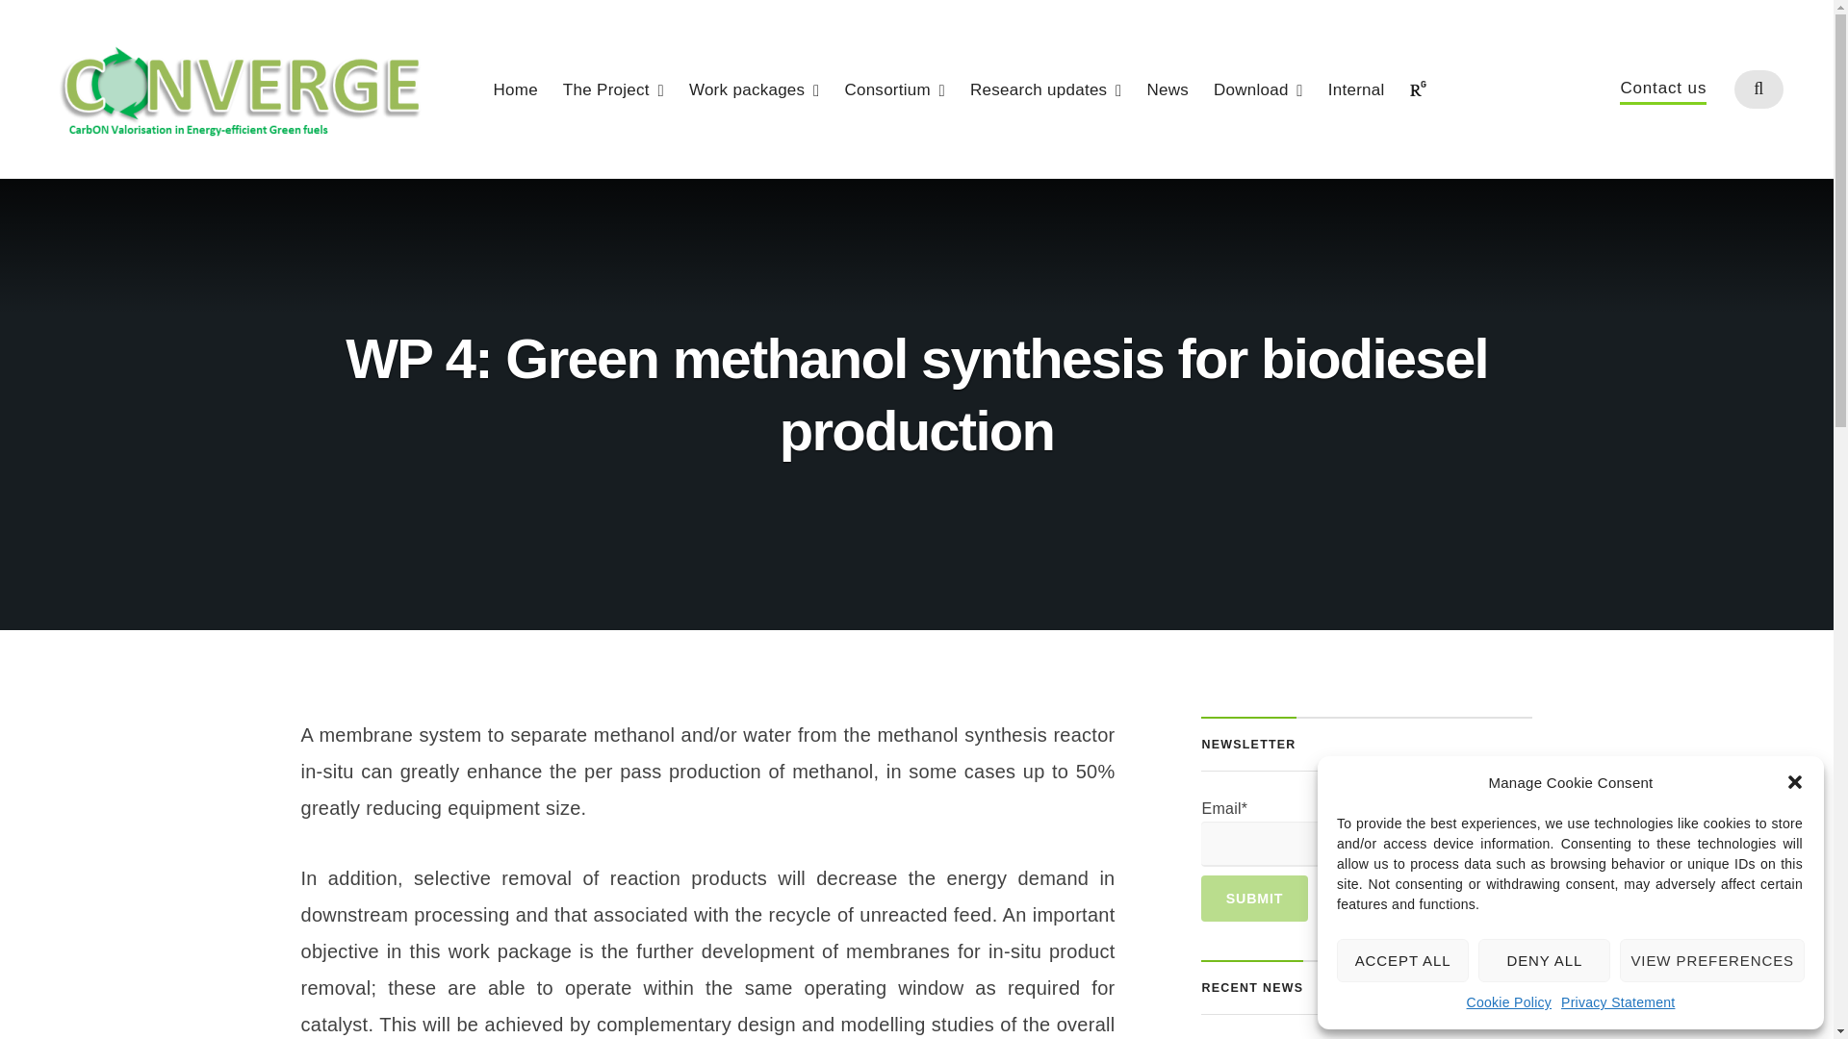 The image size is (1848, 1039). I want to click on VIEW PREFERENCES, so click(1712, 960).